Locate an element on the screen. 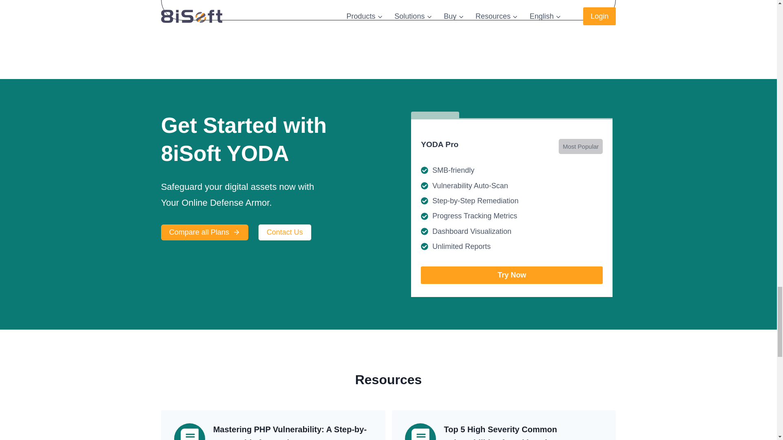  Compare all Plans is located at coordinates (205, 232).